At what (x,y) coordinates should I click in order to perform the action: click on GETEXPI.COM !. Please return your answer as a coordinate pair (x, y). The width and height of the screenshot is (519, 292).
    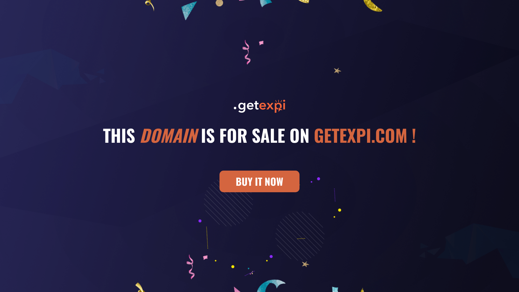
    Looking at the image, I should click on (365, 135).